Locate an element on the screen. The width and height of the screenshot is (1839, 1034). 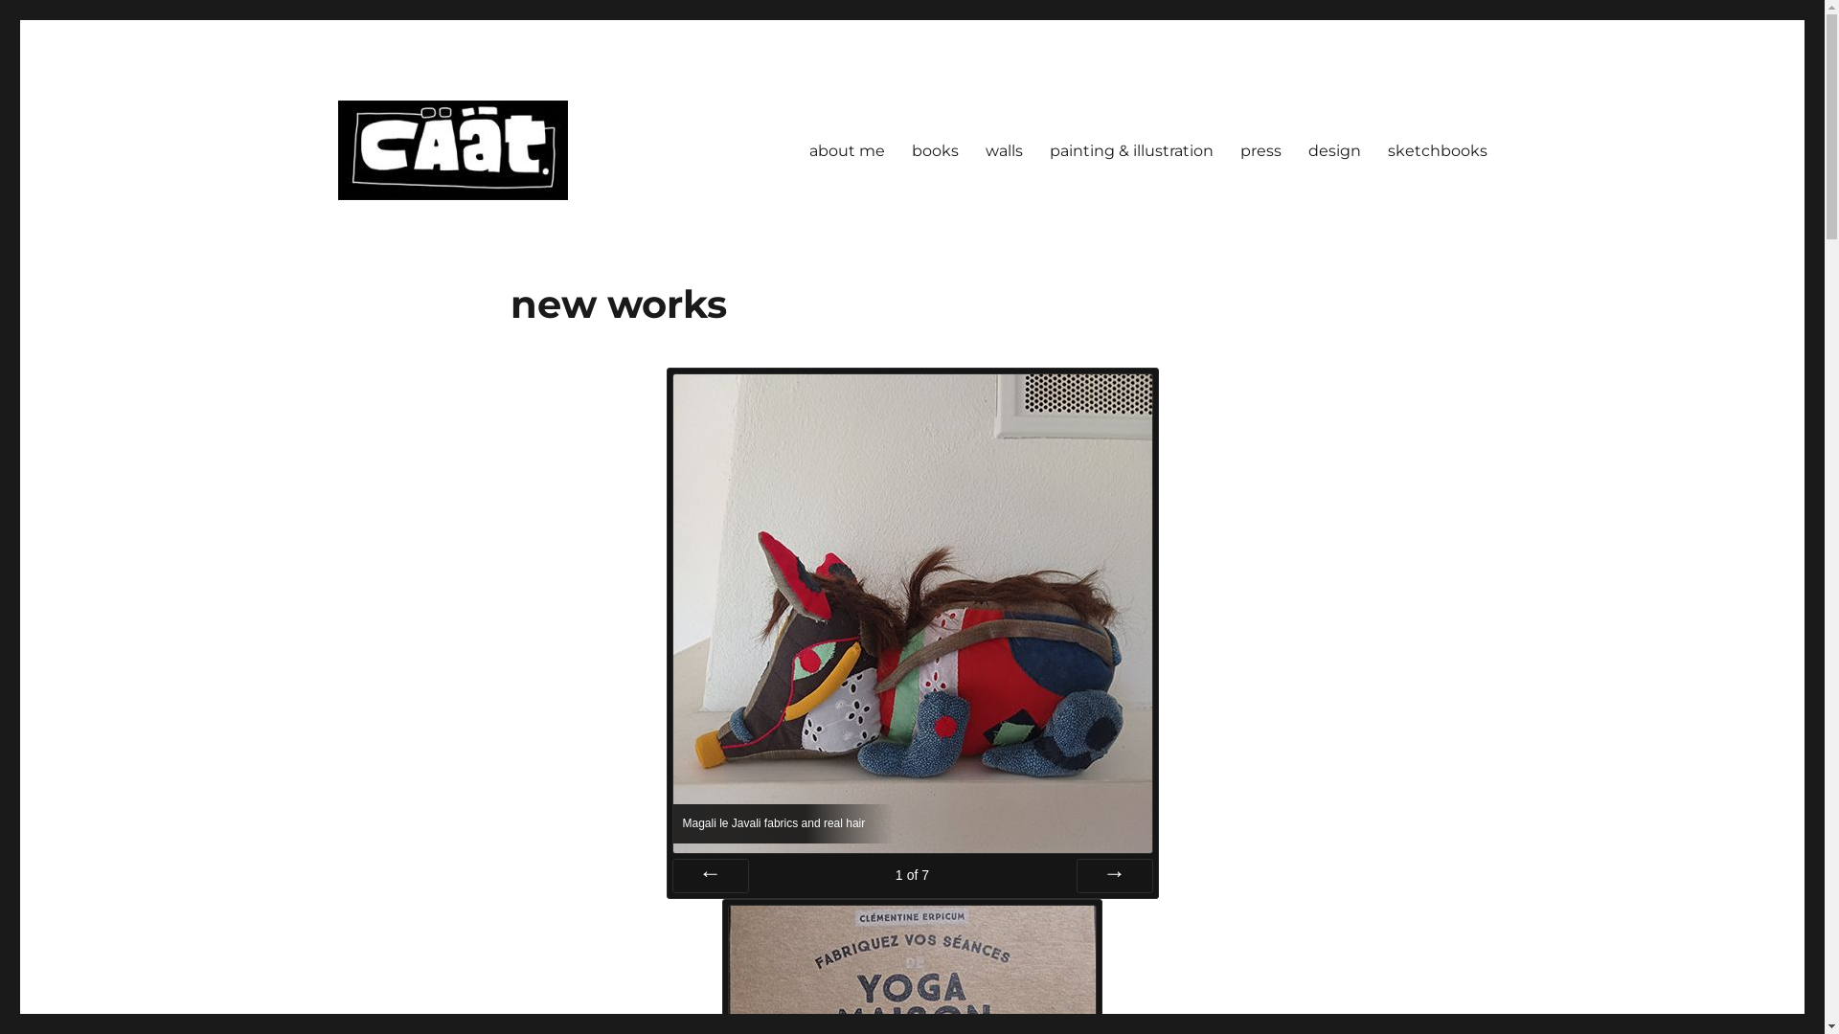
sketchbooks is located at coordinates (1437, 150).